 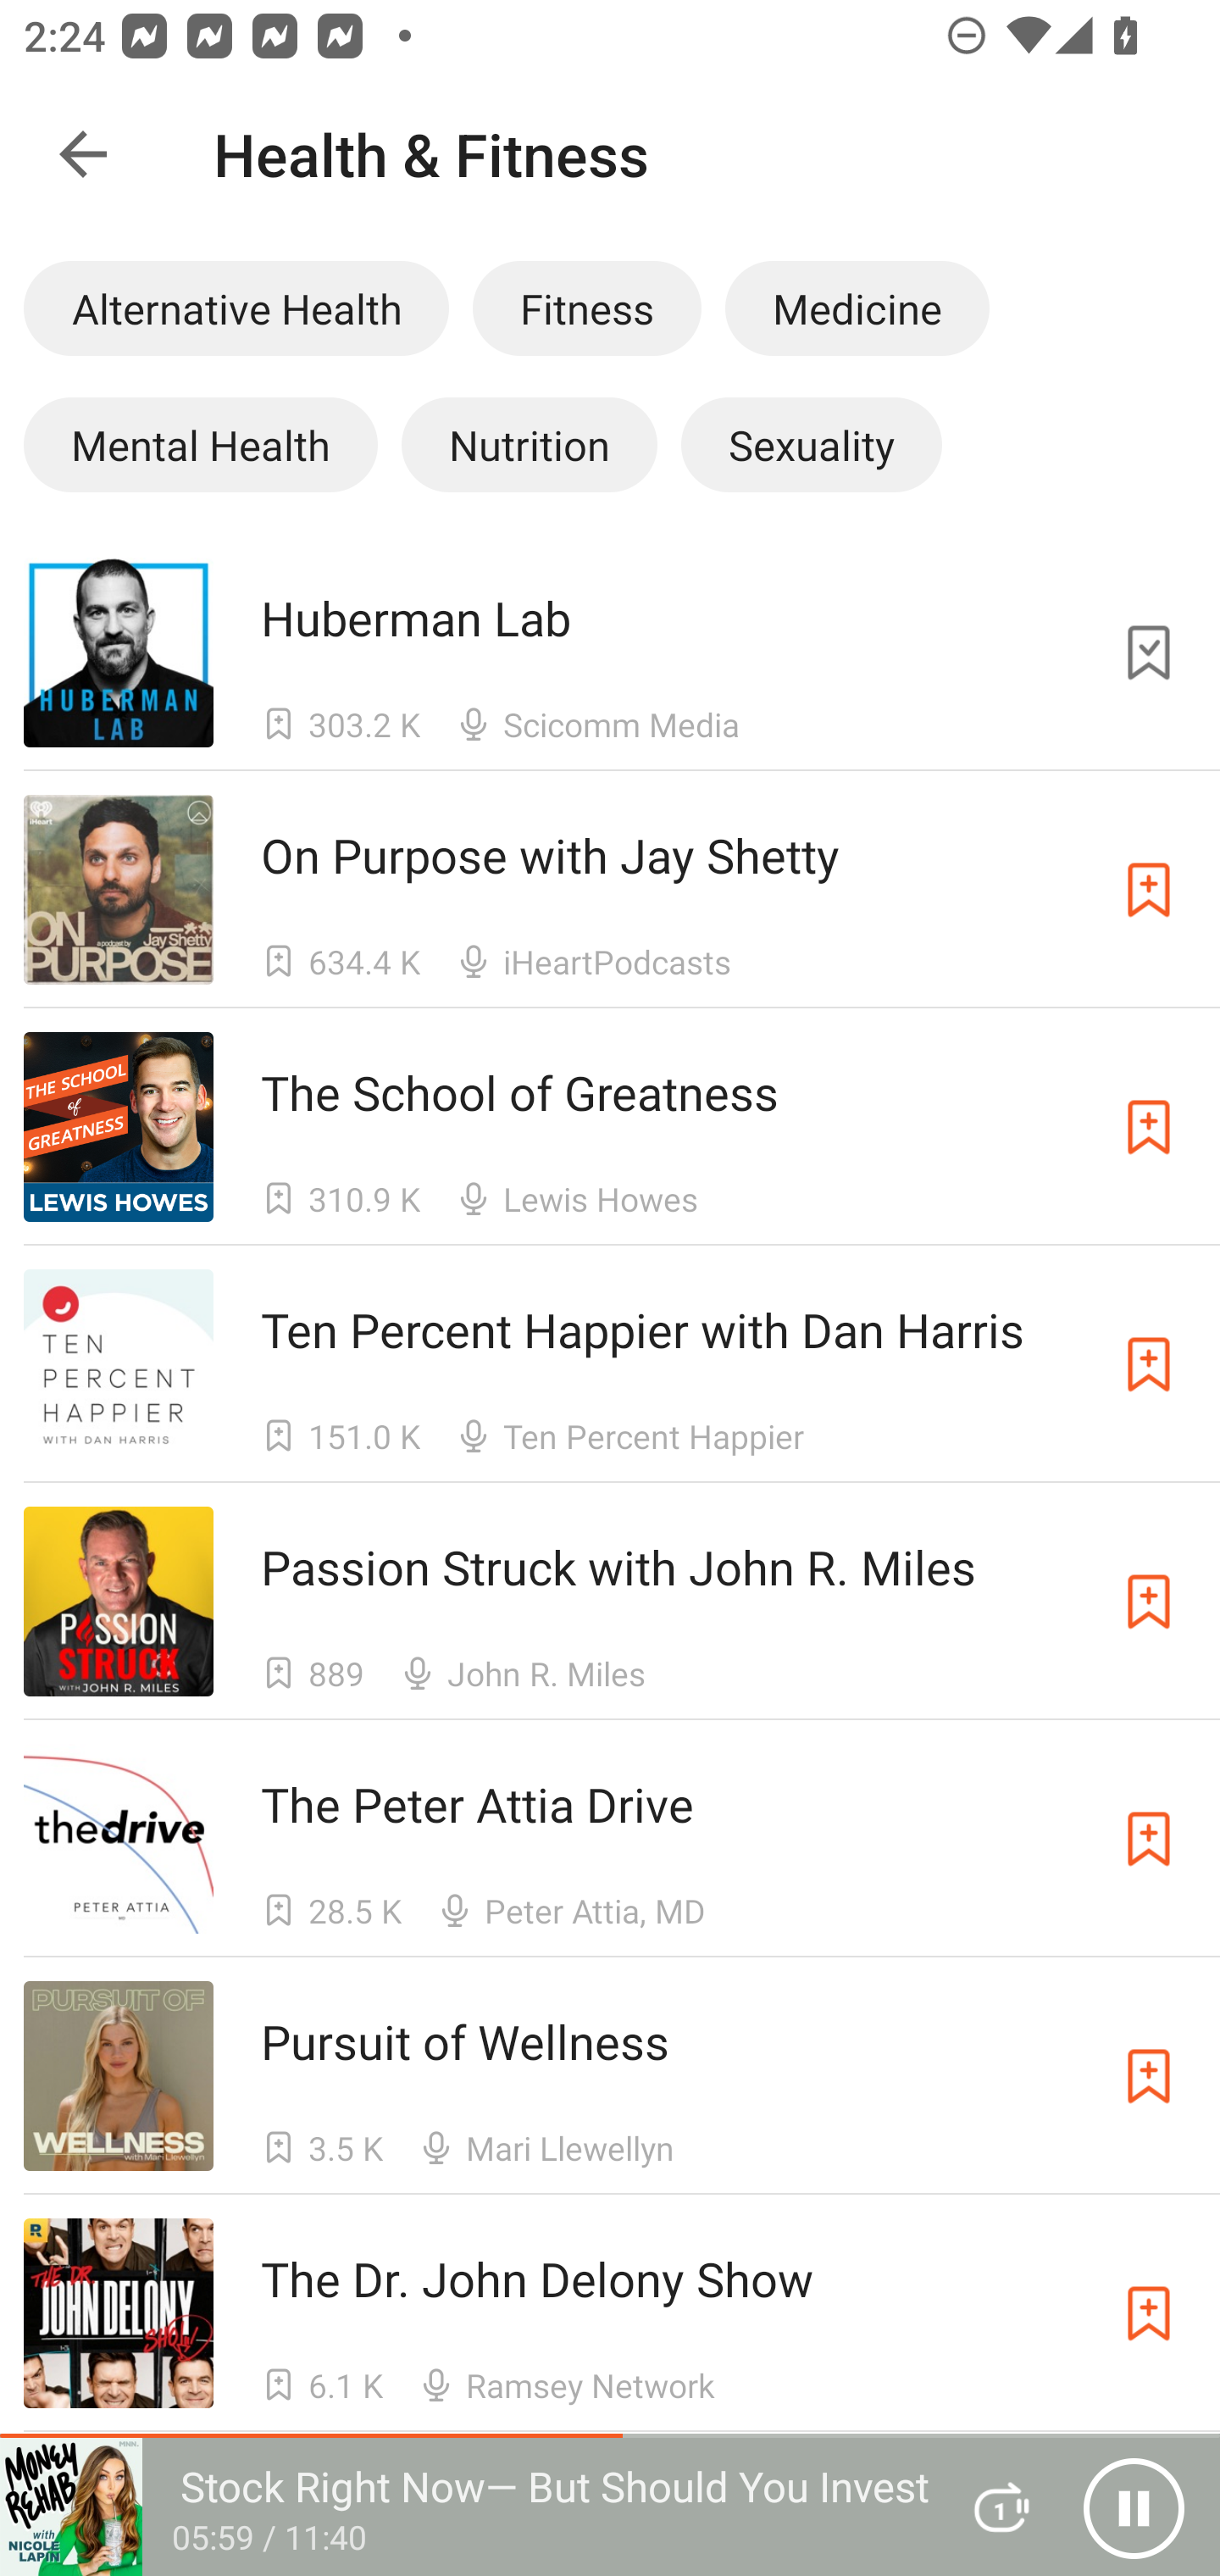 I want to click on Nutrition, so click(x=529, y=444).